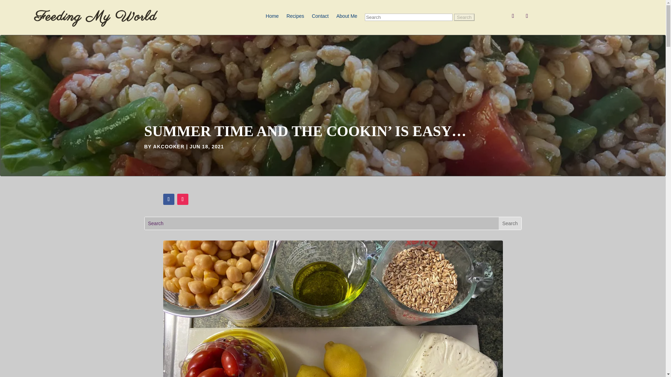 Image resolution: width=671 pixels, height=377 pixels. What do you see at coordinates (513, 16) in the screenshot?
I see `Follow on Facebook` at bounding box center [513, 16].